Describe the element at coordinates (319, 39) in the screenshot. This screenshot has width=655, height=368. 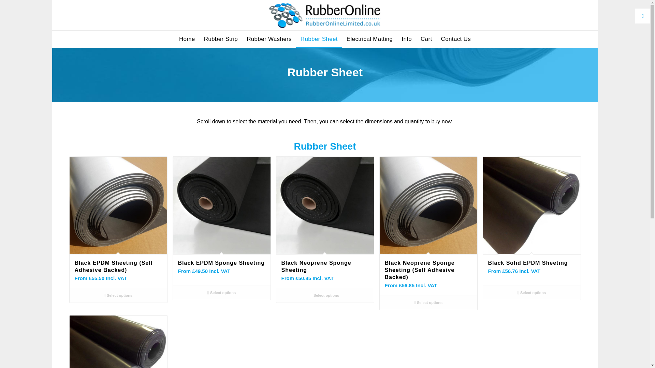
I see `Rubber Sheet` at that location.